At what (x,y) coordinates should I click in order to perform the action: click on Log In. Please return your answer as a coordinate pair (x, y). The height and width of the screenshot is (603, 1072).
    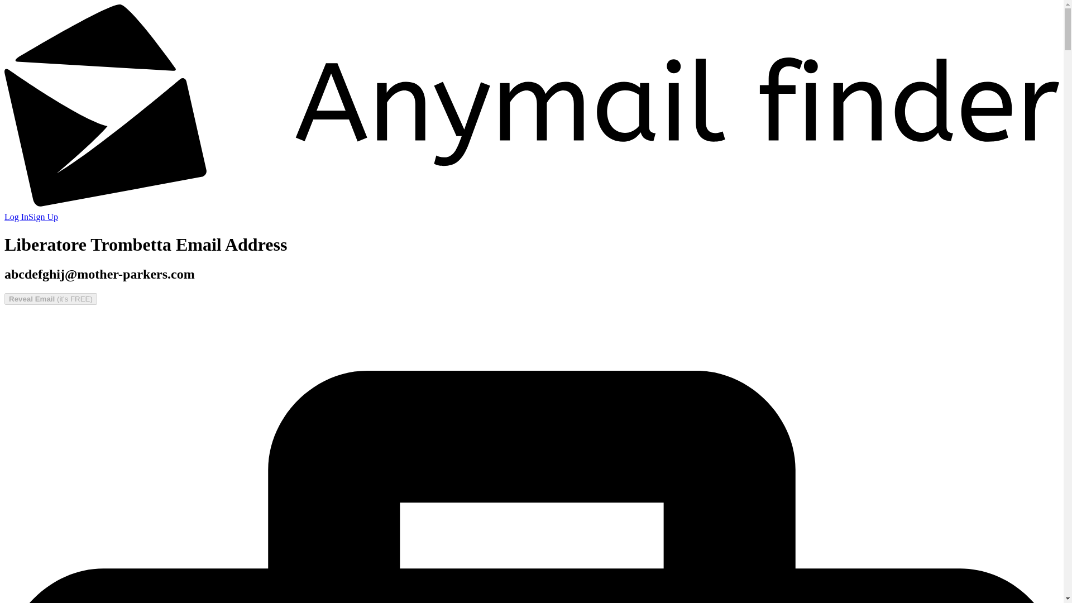
    Looking at the image, I should click on (16, 217).